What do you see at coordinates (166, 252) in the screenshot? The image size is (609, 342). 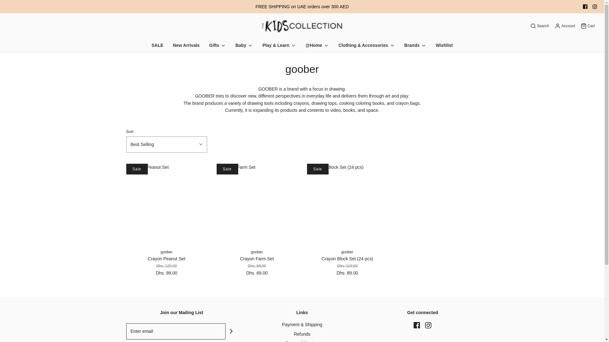 I see `goober` at bounding box center [166, 252].